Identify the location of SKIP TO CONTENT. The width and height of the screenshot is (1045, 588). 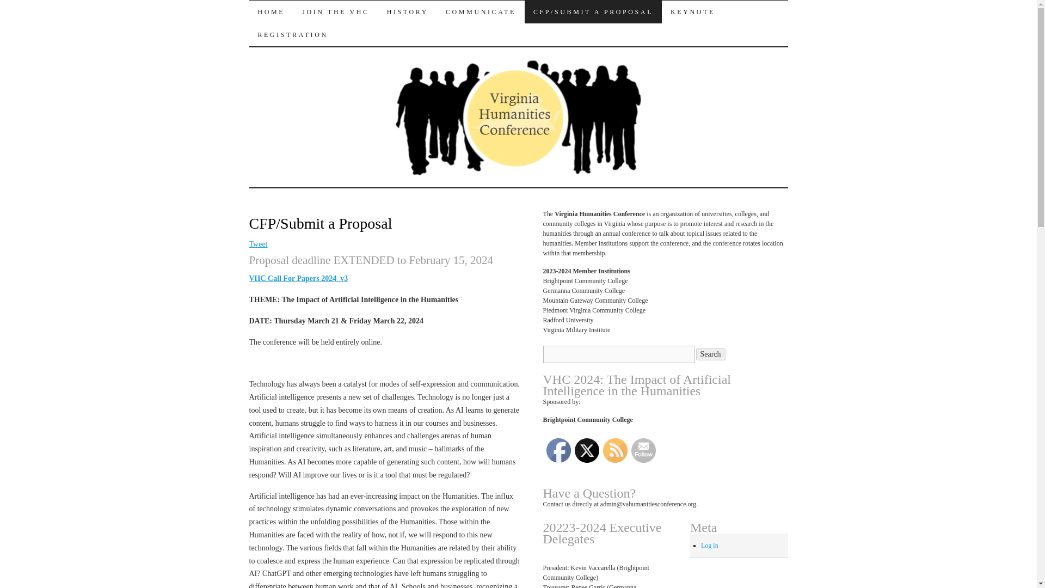
(257, 34).